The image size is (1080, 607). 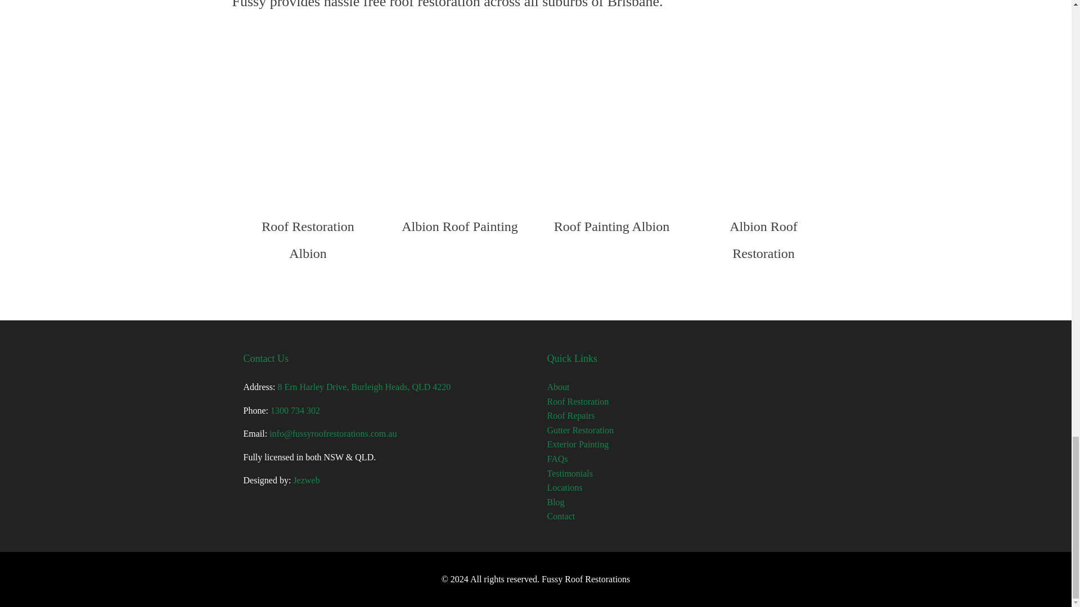 What do you see at coordinates (577, 444) in the screenshot?
I see `Exterior Painting` at bounding box center [577, 444].